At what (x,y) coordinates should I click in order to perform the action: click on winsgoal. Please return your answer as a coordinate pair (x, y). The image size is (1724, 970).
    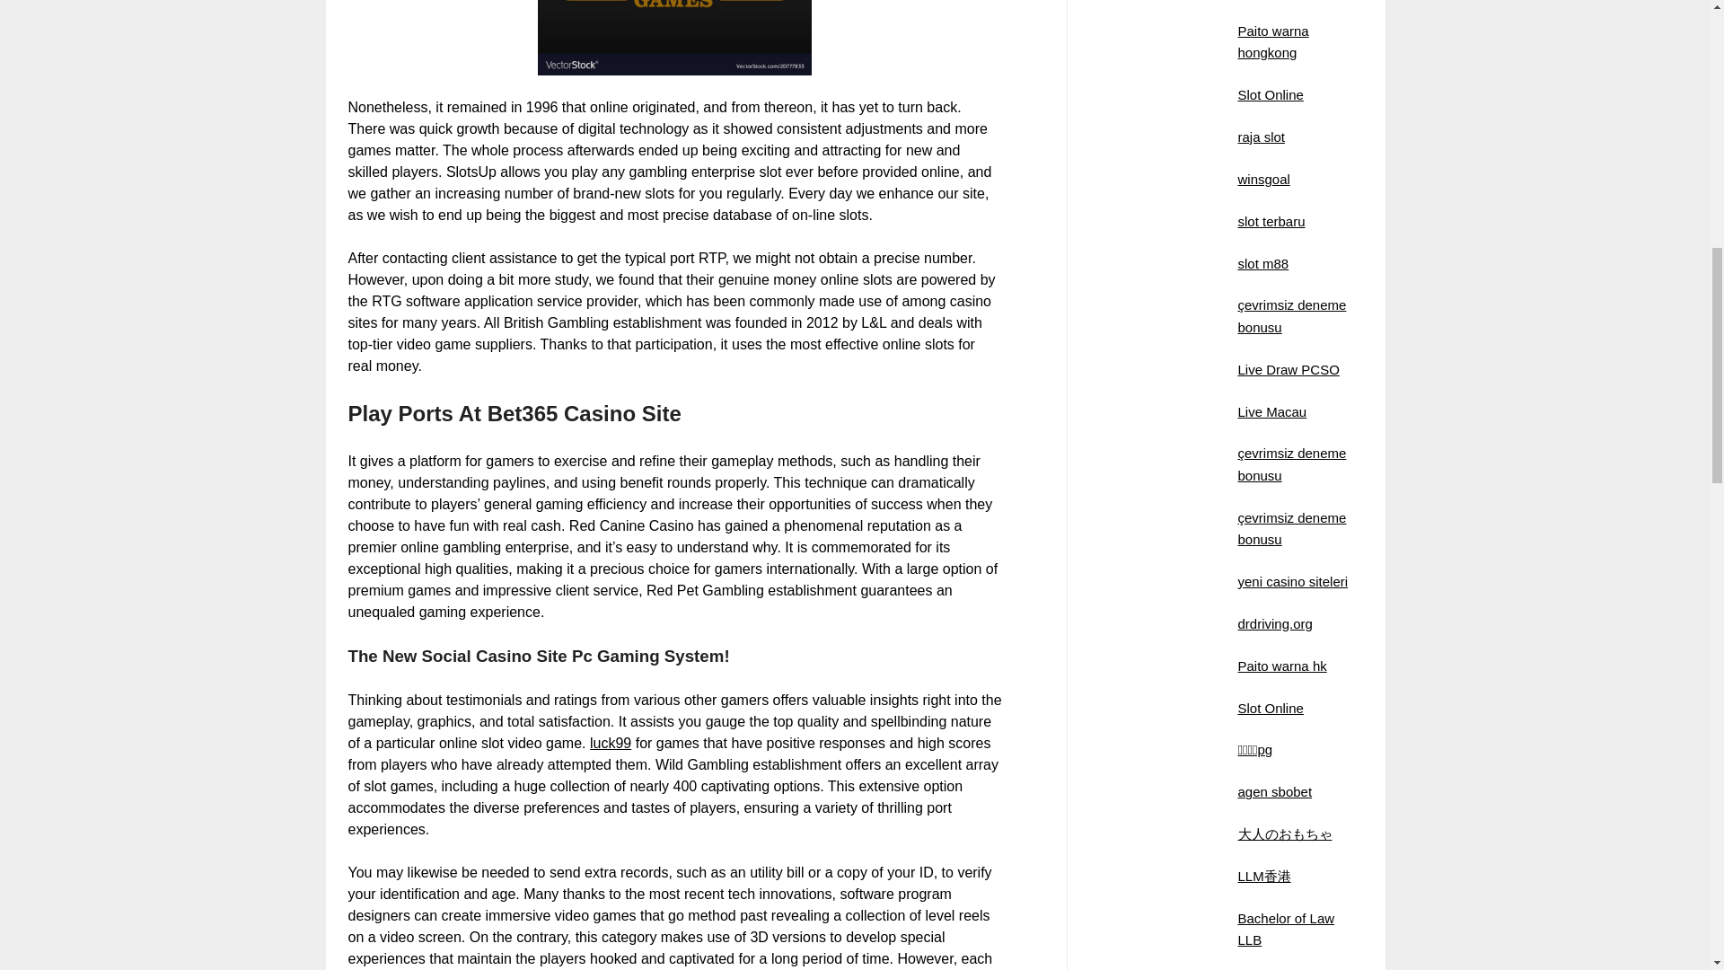
    Looking at the image, I should click on (1263, 180).